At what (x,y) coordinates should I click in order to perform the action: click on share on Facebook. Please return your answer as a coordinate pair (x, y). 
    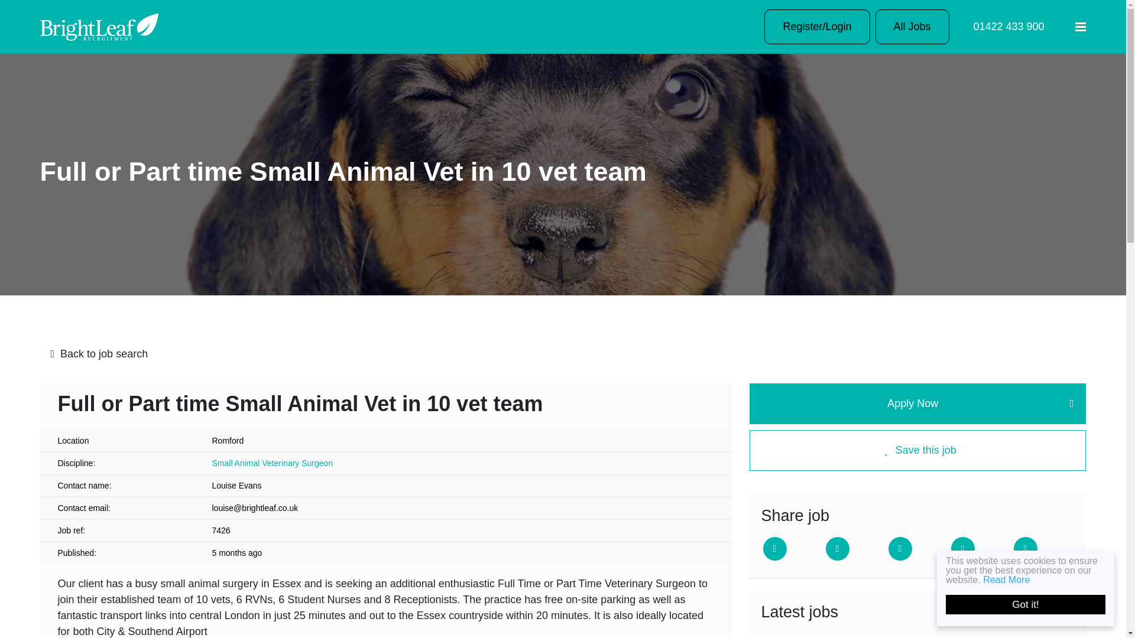
    Looking at the image, I should click on (837, 549).